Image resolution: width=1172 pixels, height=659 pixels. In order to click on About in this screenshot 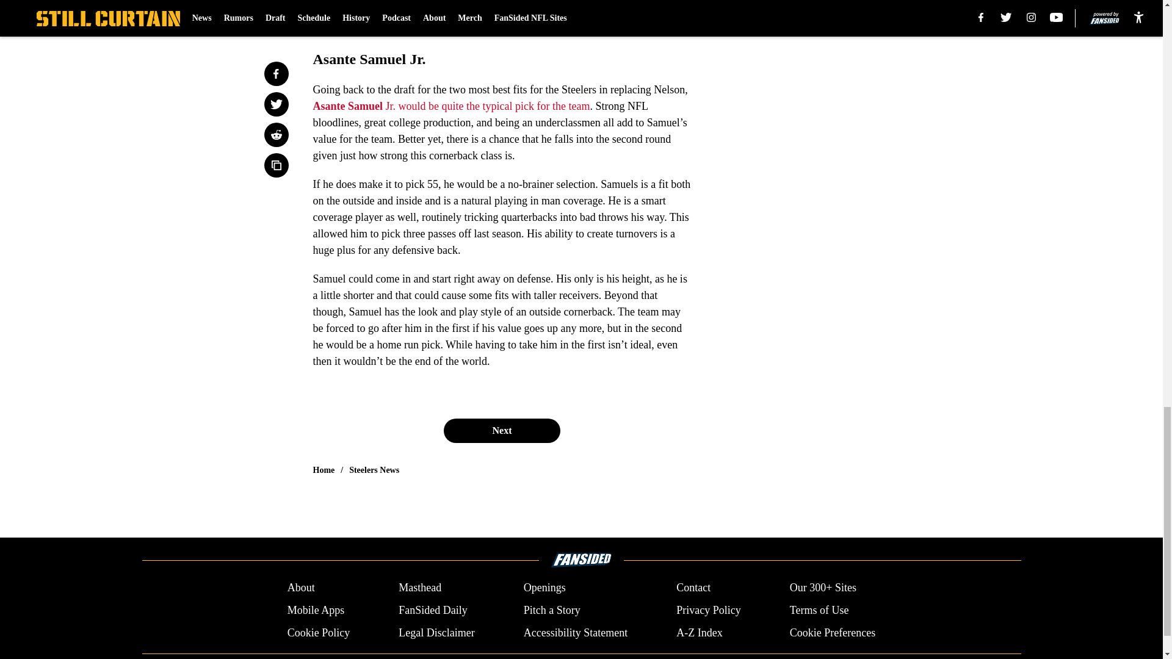, I will do `click(301, 588)`.